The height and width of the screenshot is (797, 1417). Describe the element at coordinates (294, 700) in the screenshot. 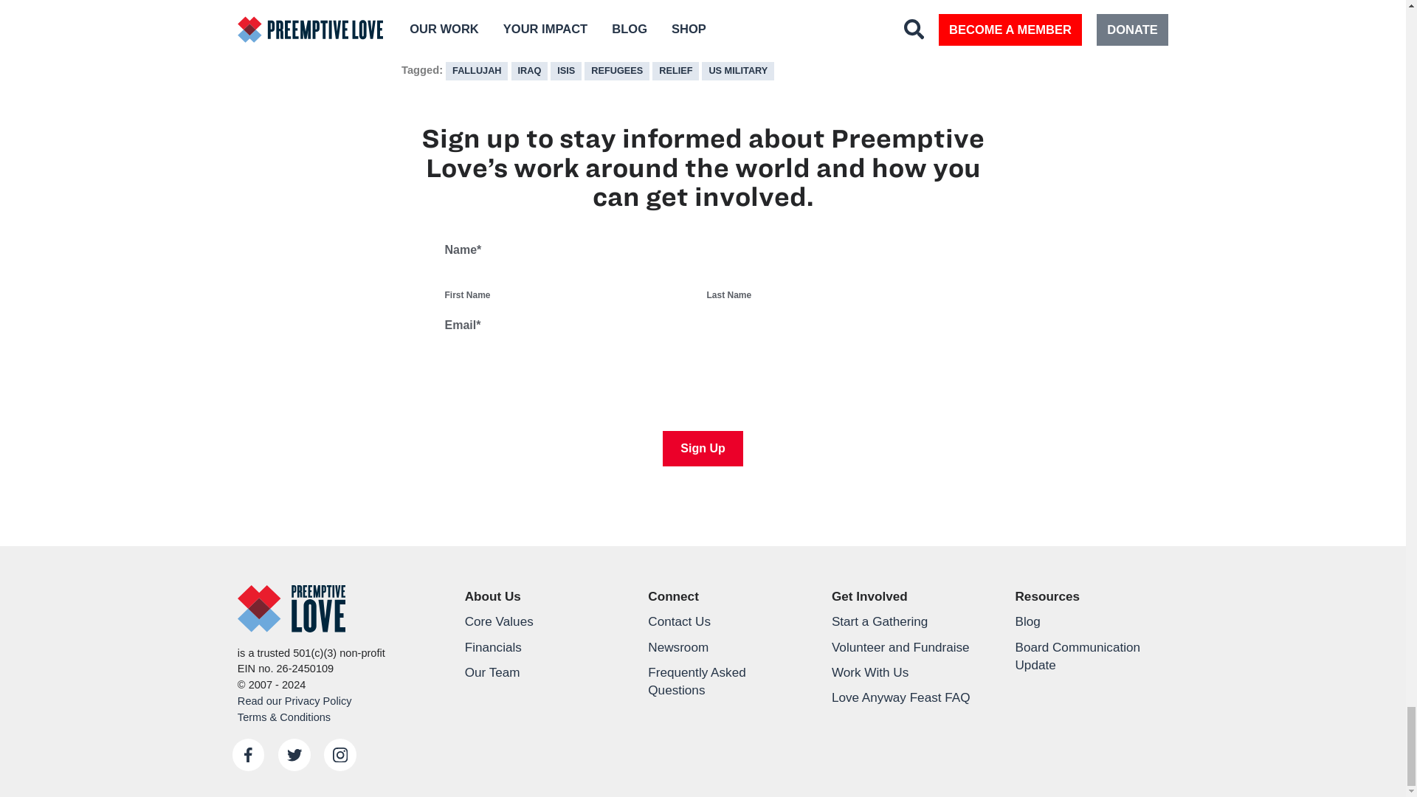

I see `Read our Privacy Policy` at that location.